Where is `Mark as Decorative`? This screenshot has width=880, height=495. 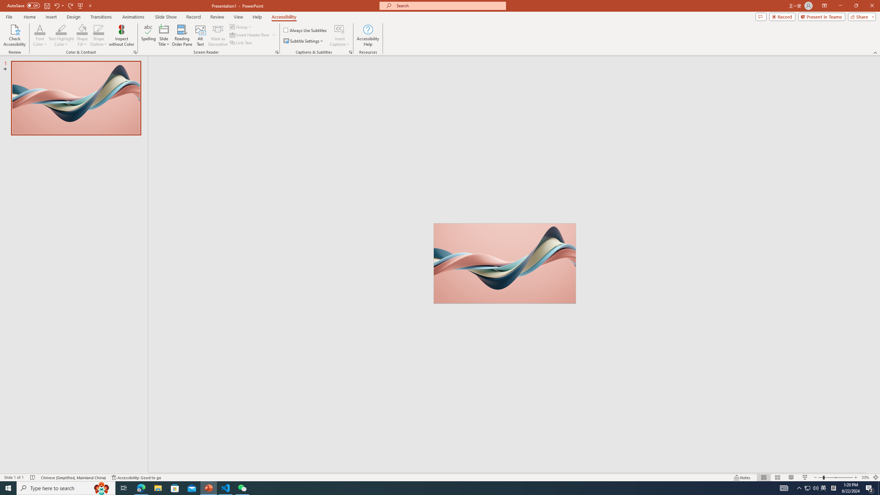
Mark as Decorative is located at coordinates (218, 35).